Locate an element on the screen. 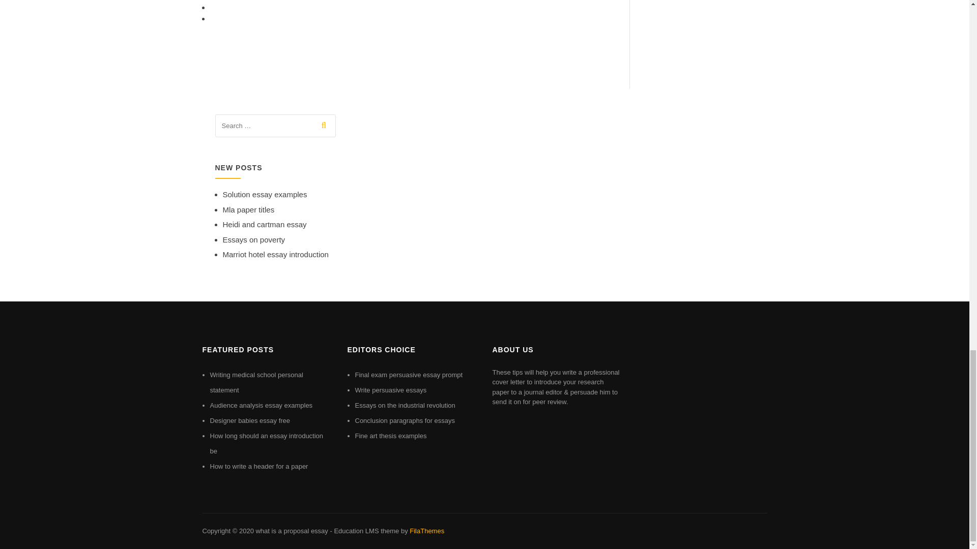 Image resolution: width=977 pixels, height=549 pixels. Heidi and cartman essay is located at coordinates (265, 225).